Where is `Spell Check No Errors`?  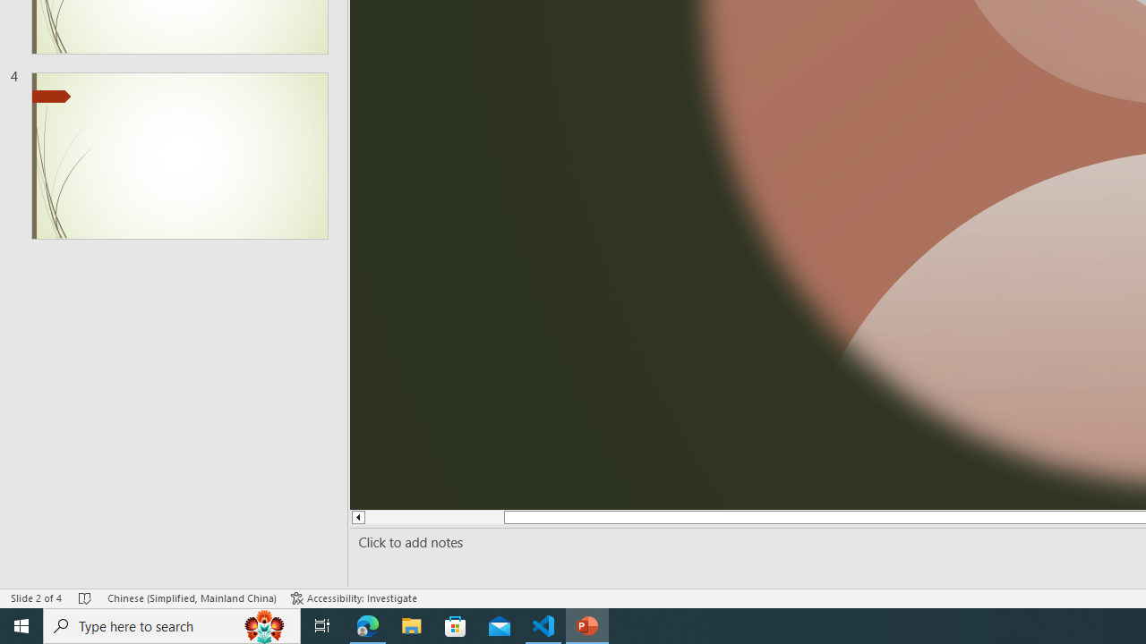 Spell Check No Errors is located at coordinates (86, 597).